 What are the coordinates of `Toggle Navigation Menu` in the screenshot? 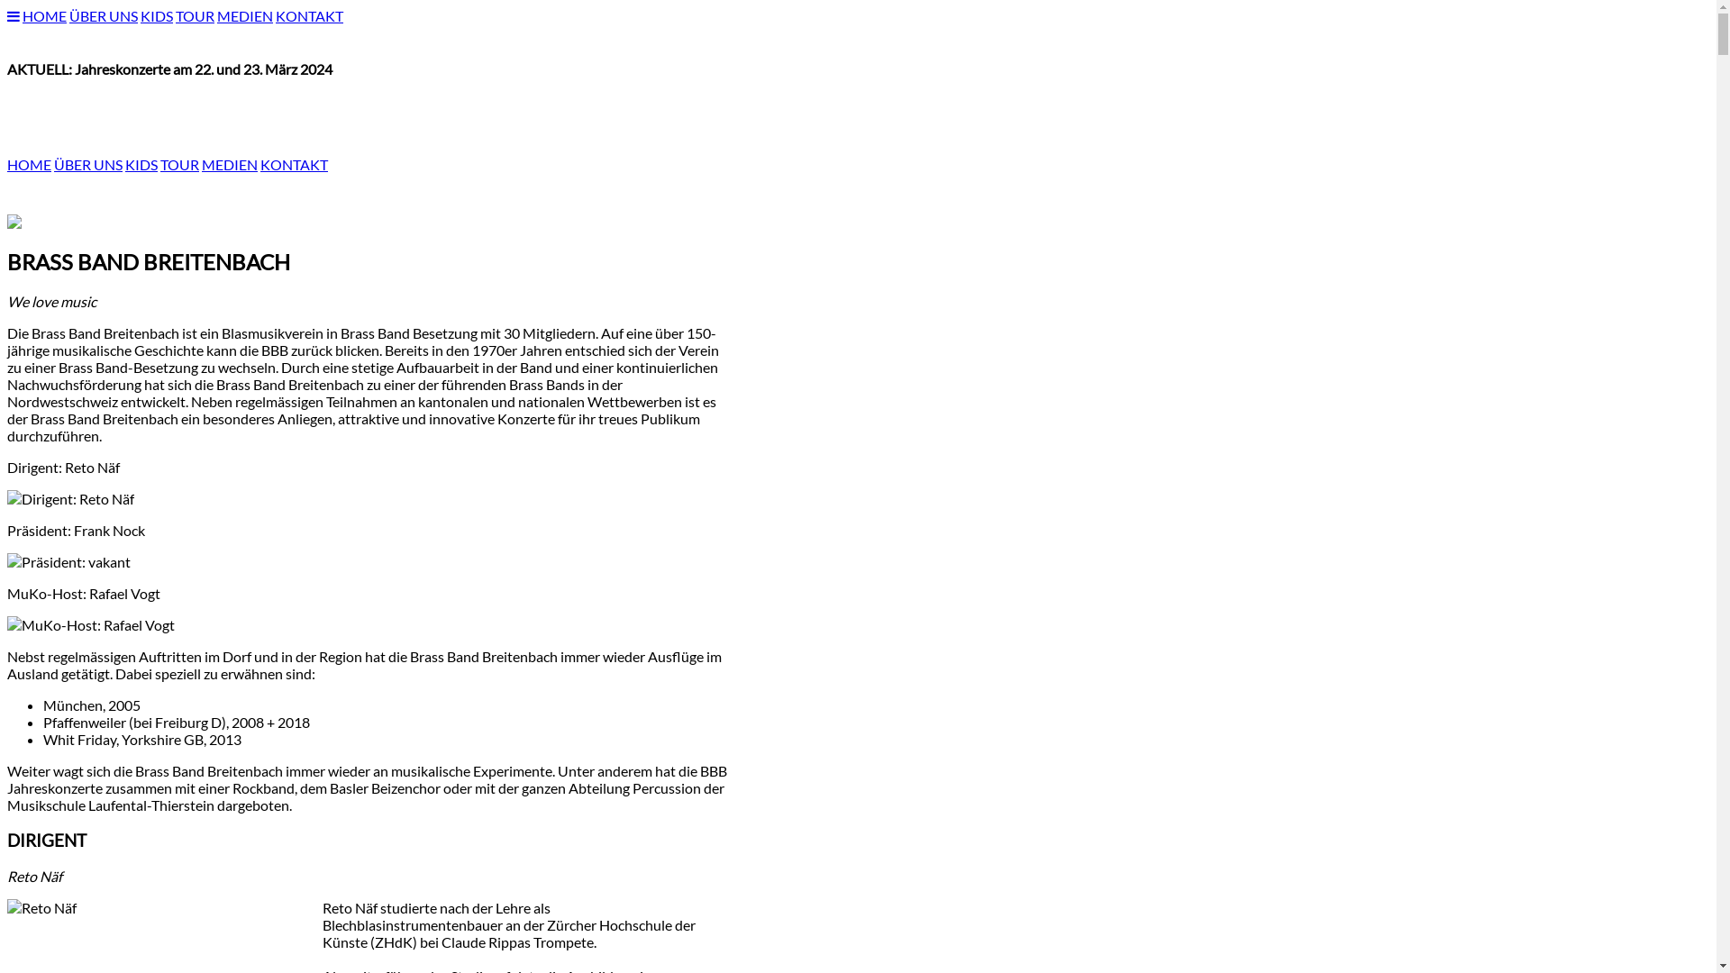 It's located at (14, 16).